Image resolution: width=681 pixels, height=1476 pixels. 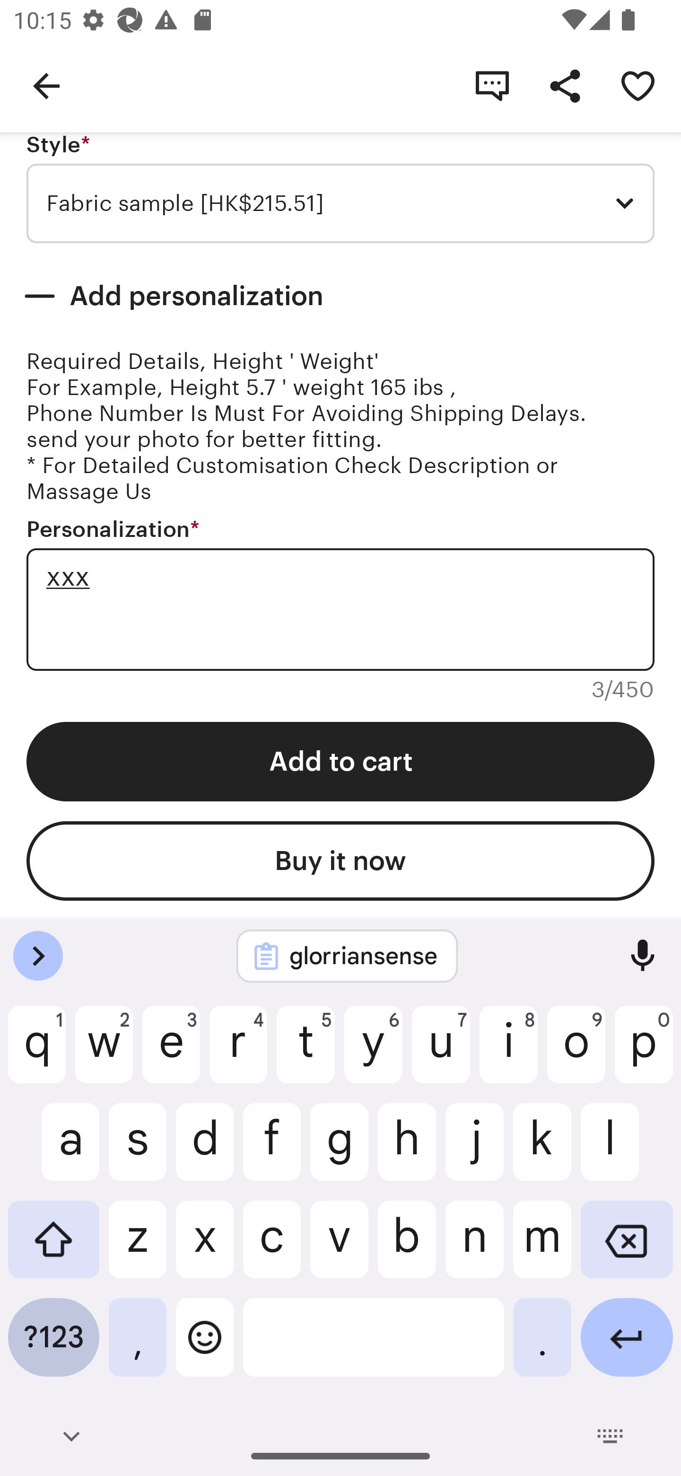 I want to click on Buy it now, so click(x=340, y=860).